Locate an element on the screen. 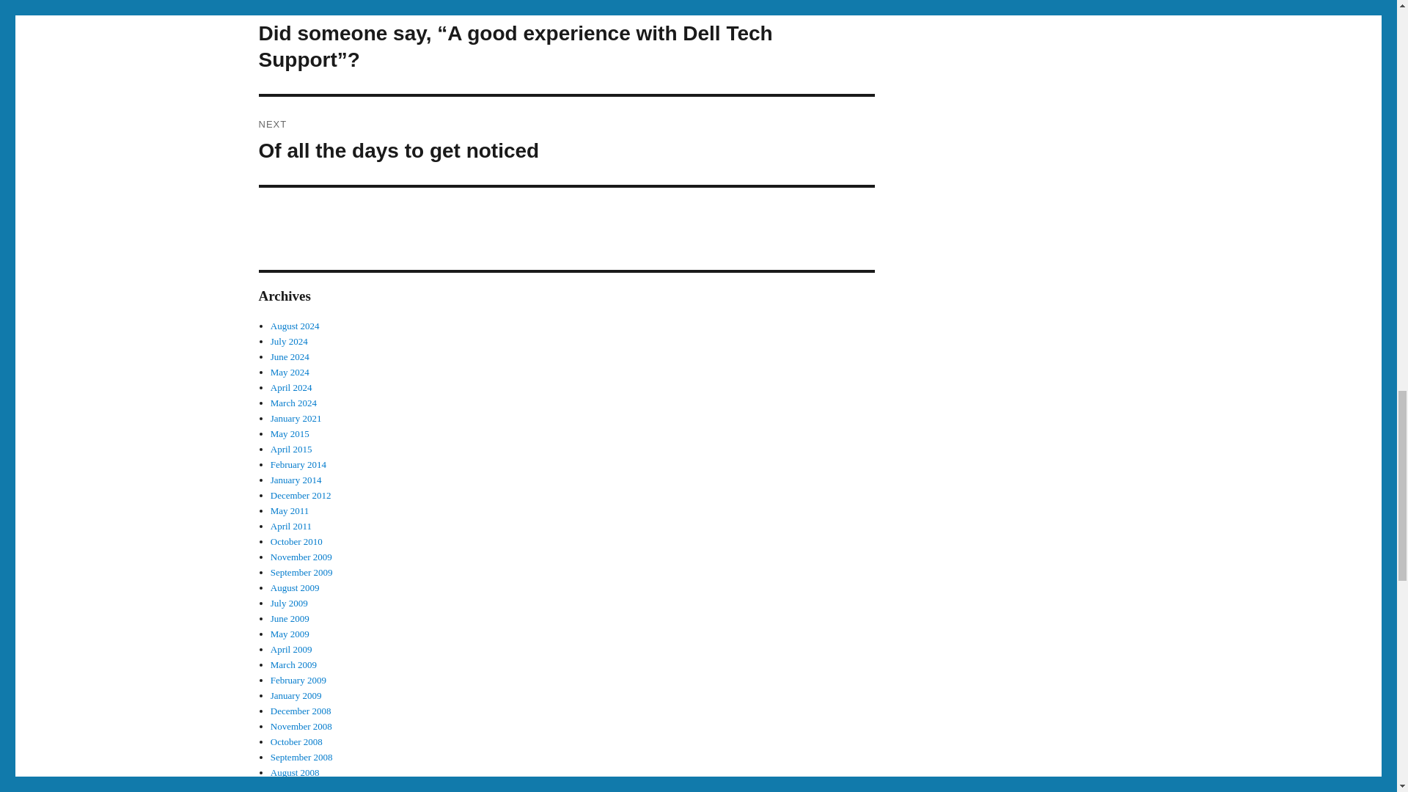 This screenshot has height=792, width=1408. August 2024 is located at coordinates (295, 326).